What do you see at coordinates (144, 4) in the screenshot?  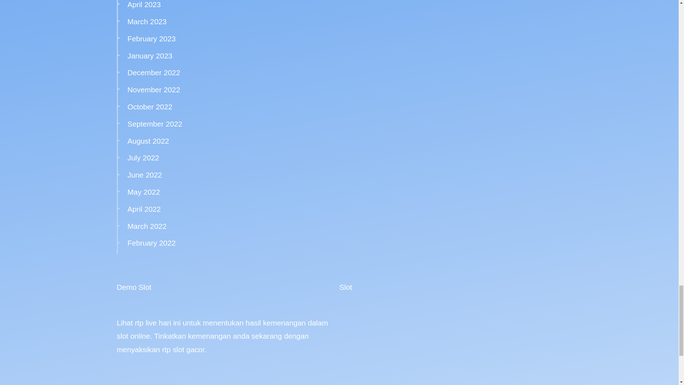 I see `April 2023` at bounding box center [144, 4].